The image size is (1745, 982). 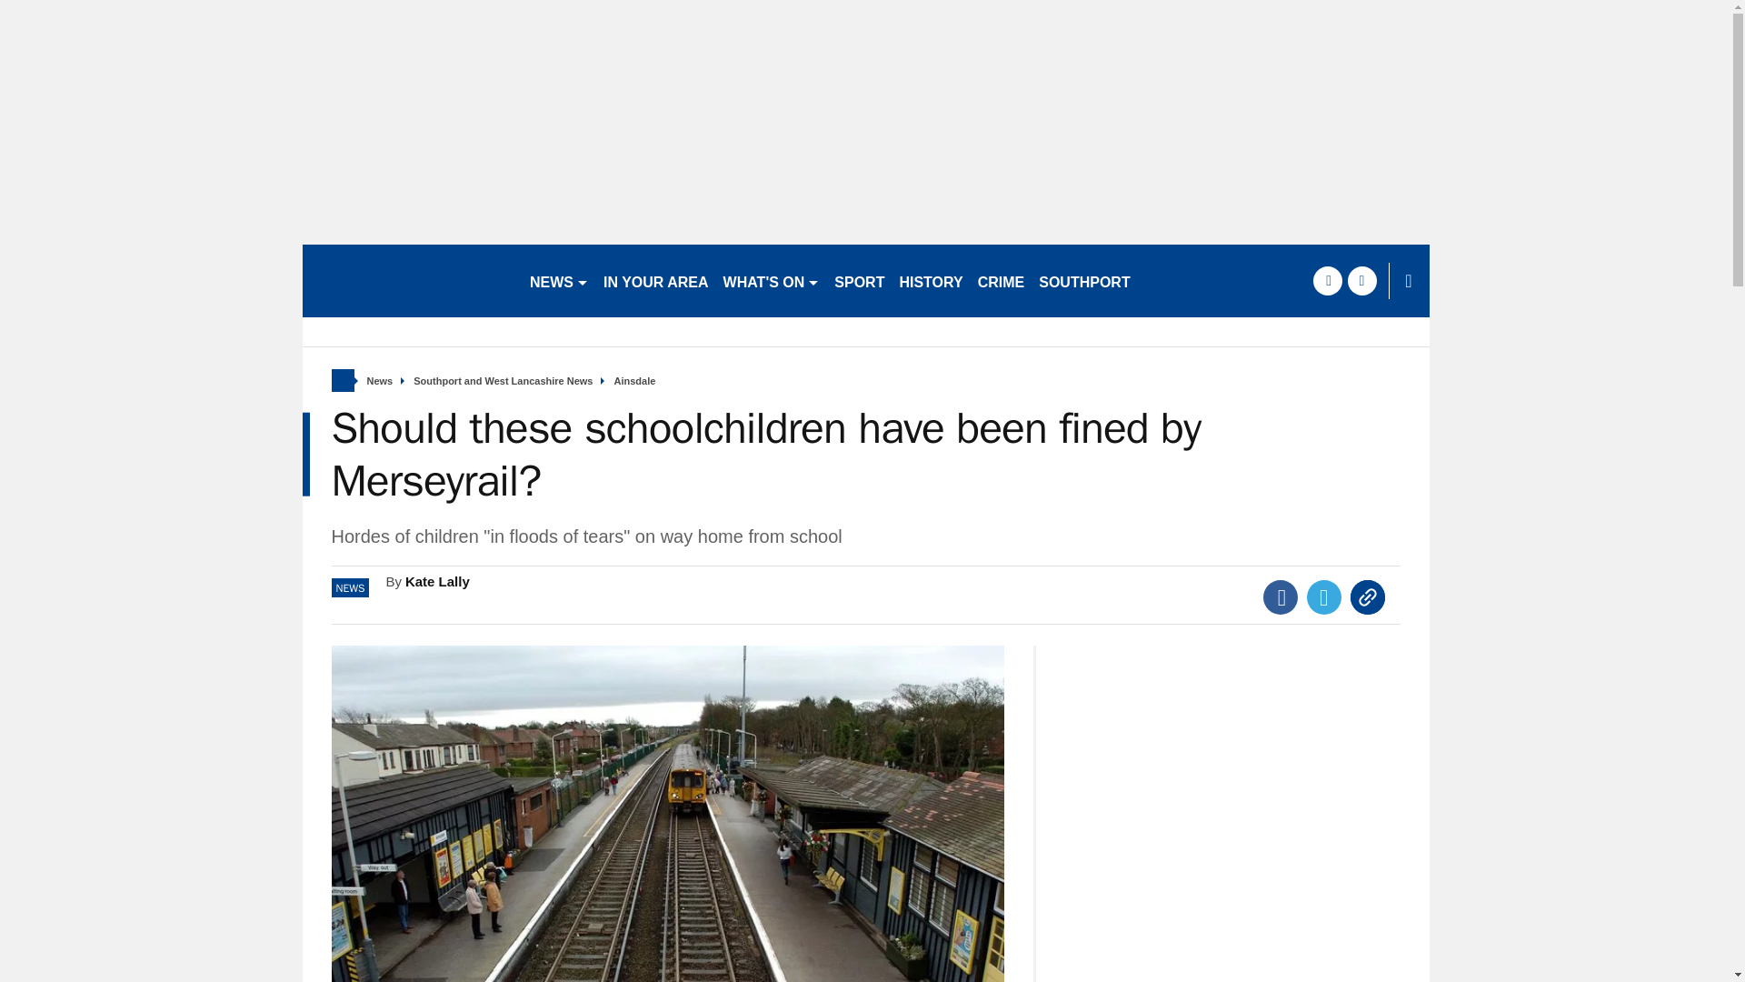 What do you see at coordinates (656, 280) in the screenshot?
I see `IN YOUR AREA` at bounding box center [656, 280].